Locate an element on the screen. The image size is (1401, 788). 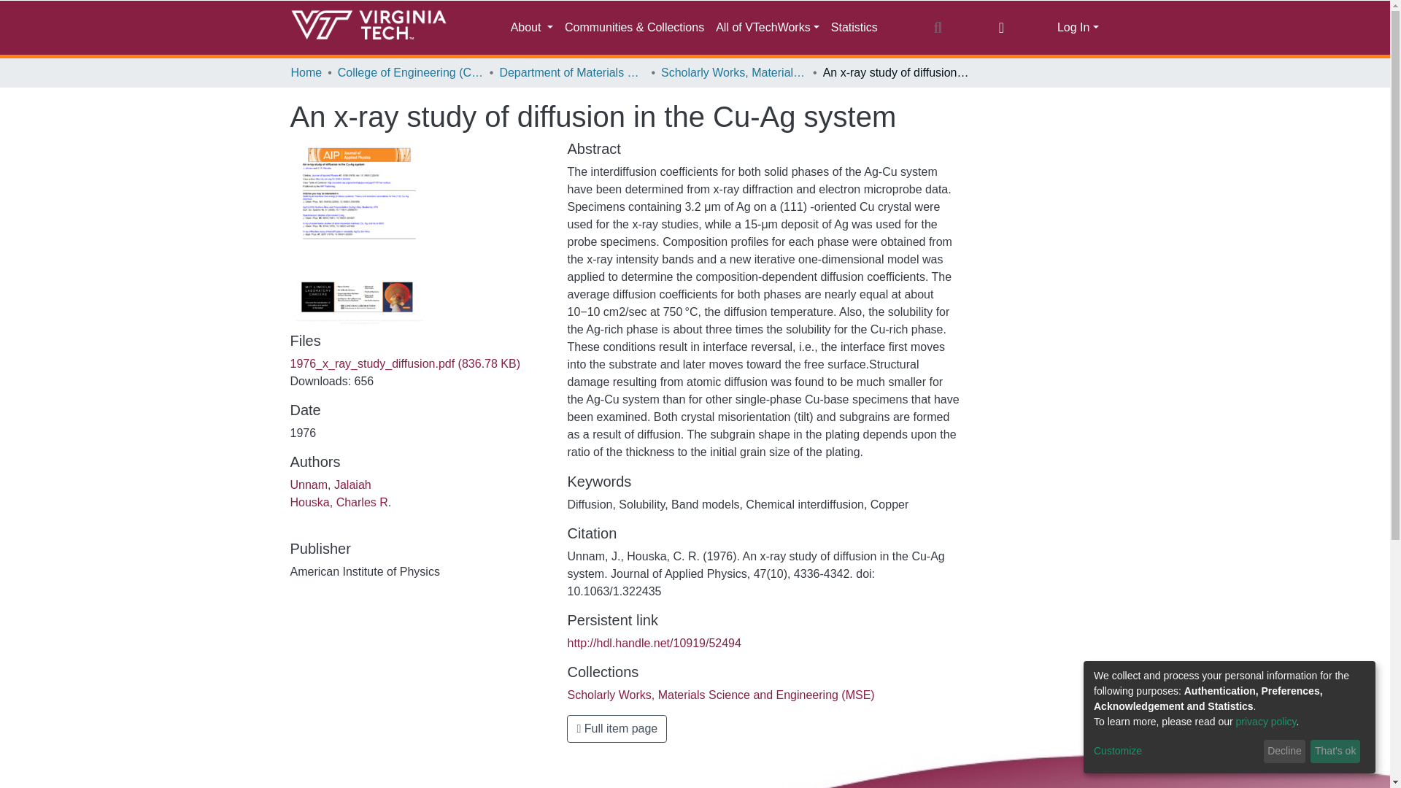
Language switch is located at coordinates (1001, 27).